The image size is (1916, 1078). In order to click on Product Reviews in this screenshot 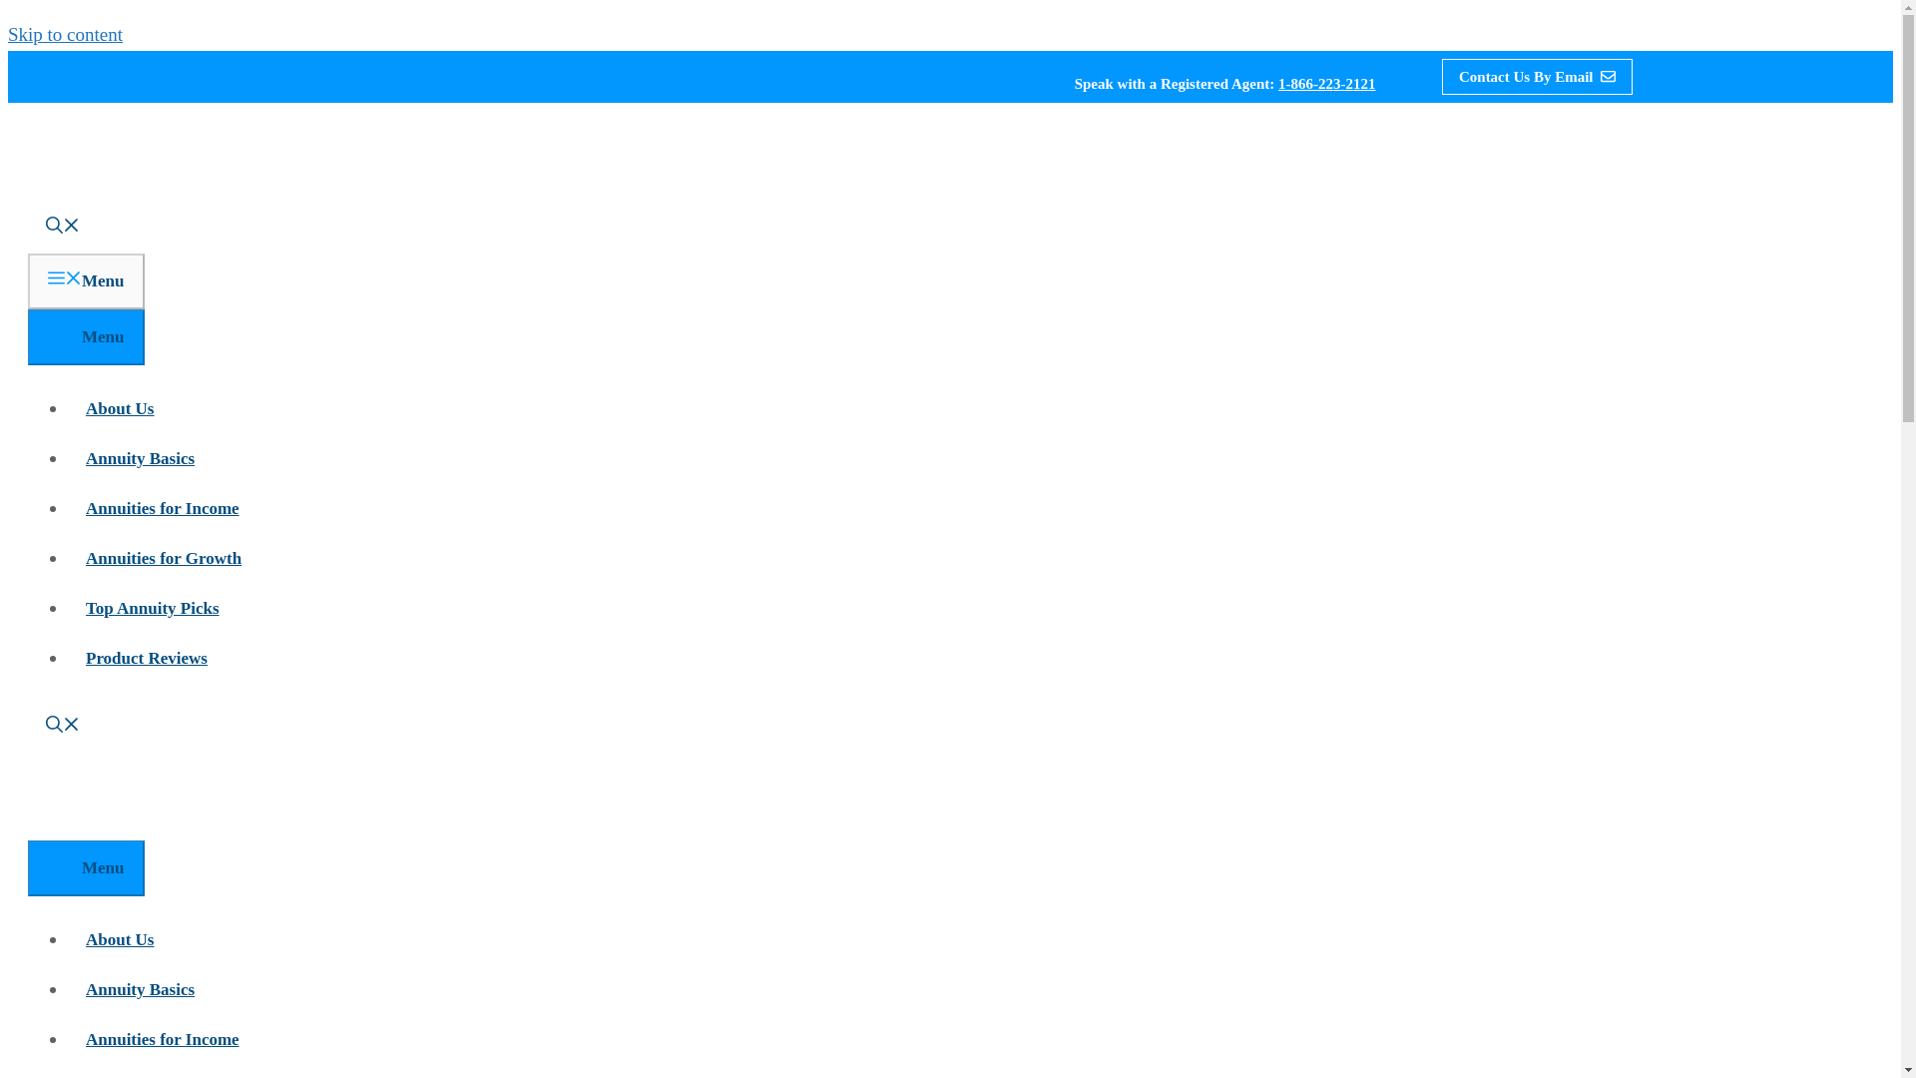, I will do `click(146, 658)`.